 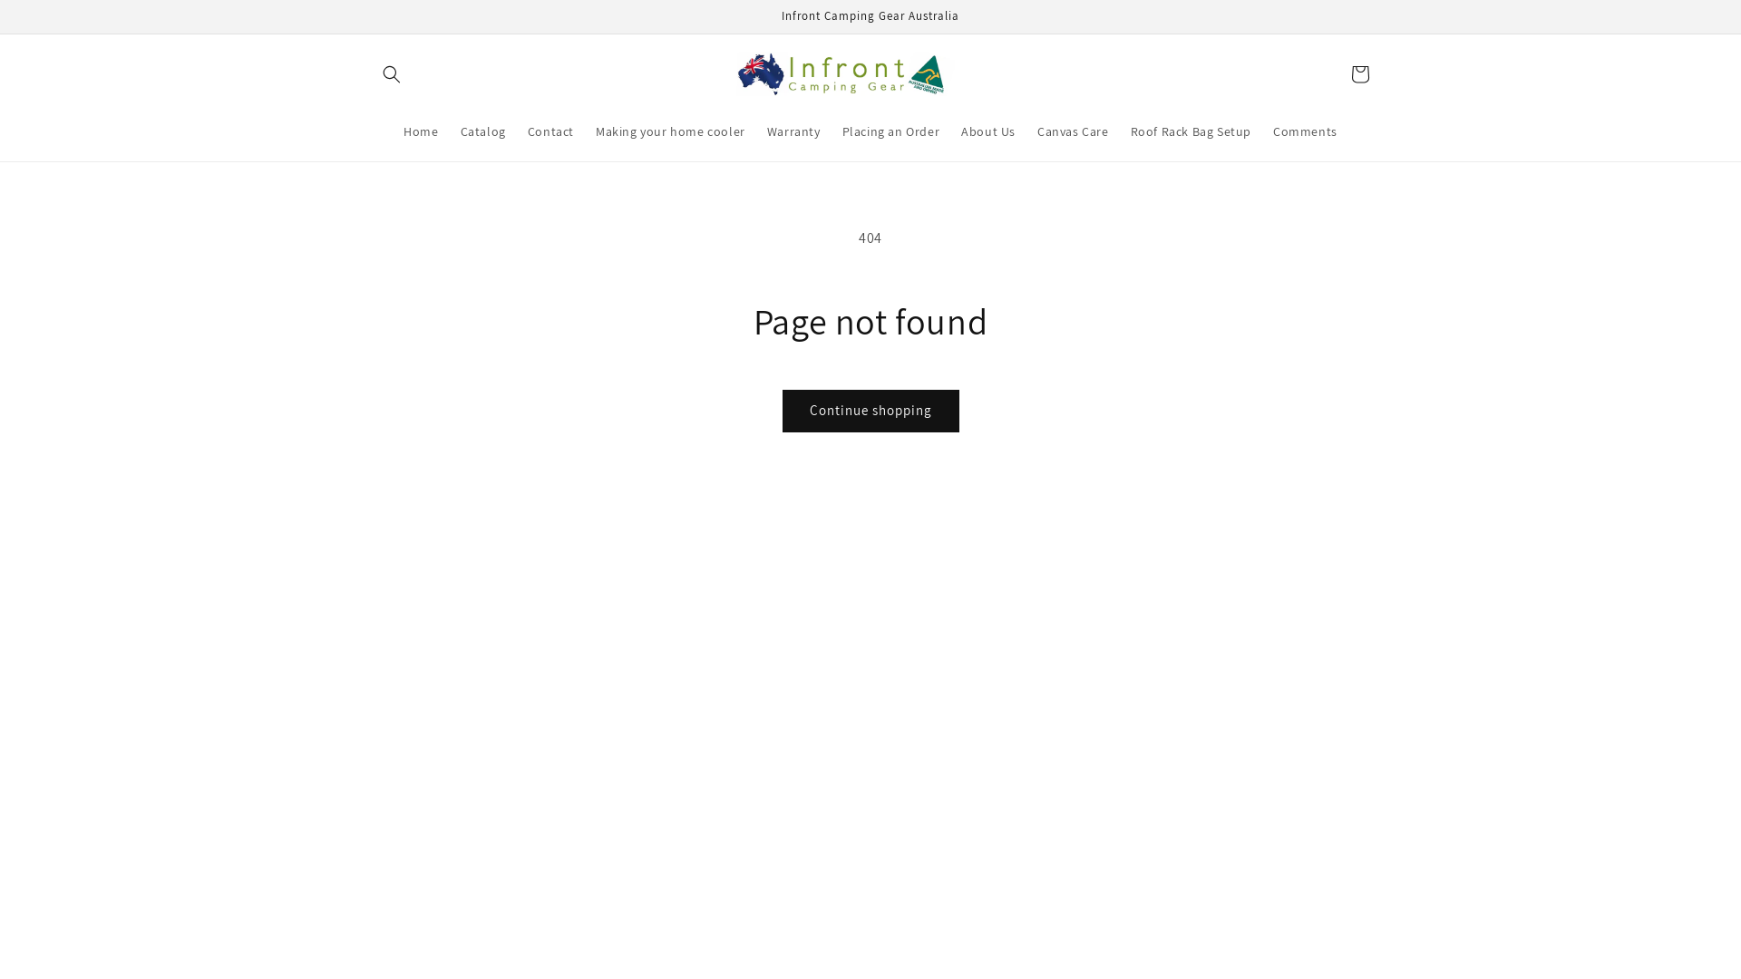 I want to click on Placing an Order, so click(x=891, y=131).